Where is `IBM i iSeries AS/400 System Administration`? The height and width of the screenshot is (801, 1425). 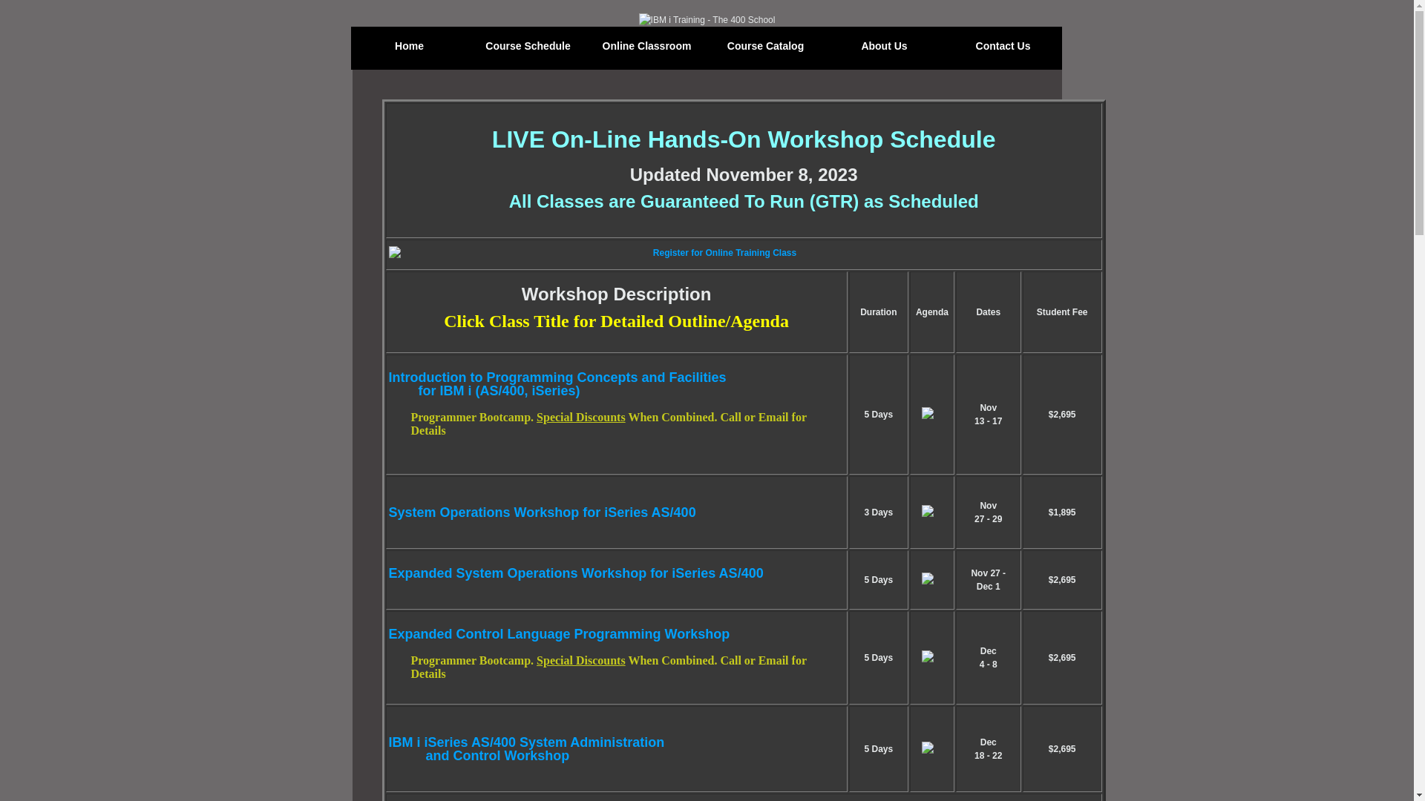 IBM i iSeries AS/400 System Administration is located at coordinates (527, 744).